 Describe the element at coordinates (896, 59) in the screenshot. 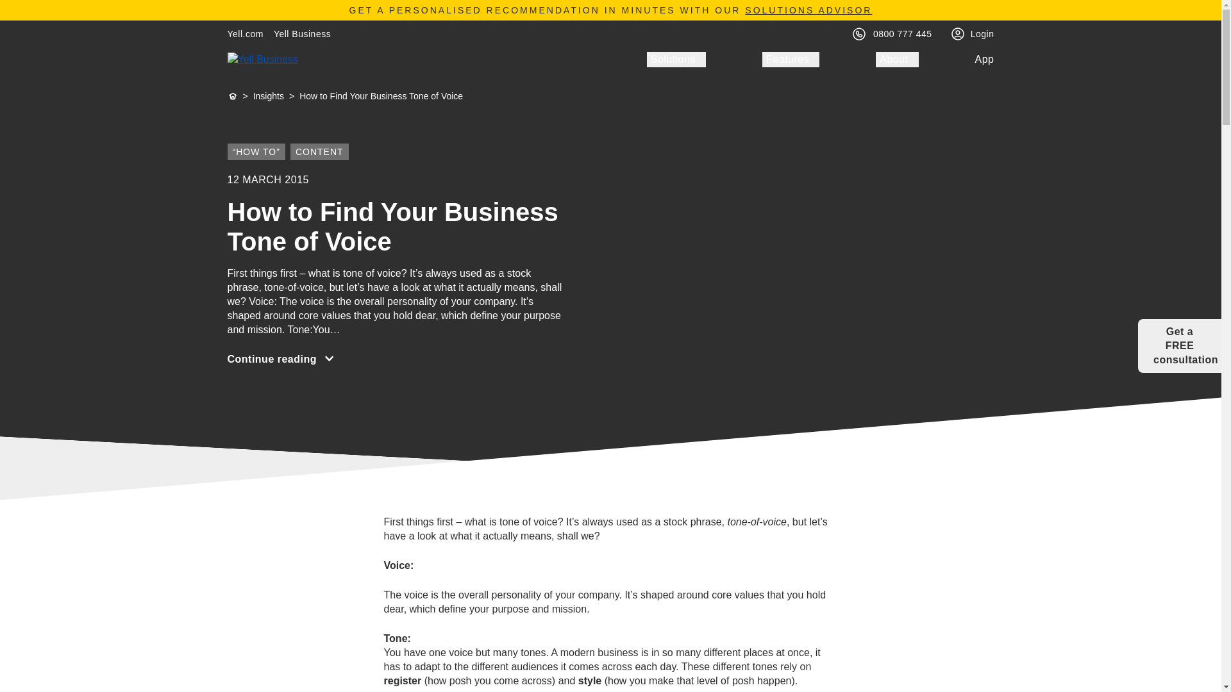

I see `About` at that location.